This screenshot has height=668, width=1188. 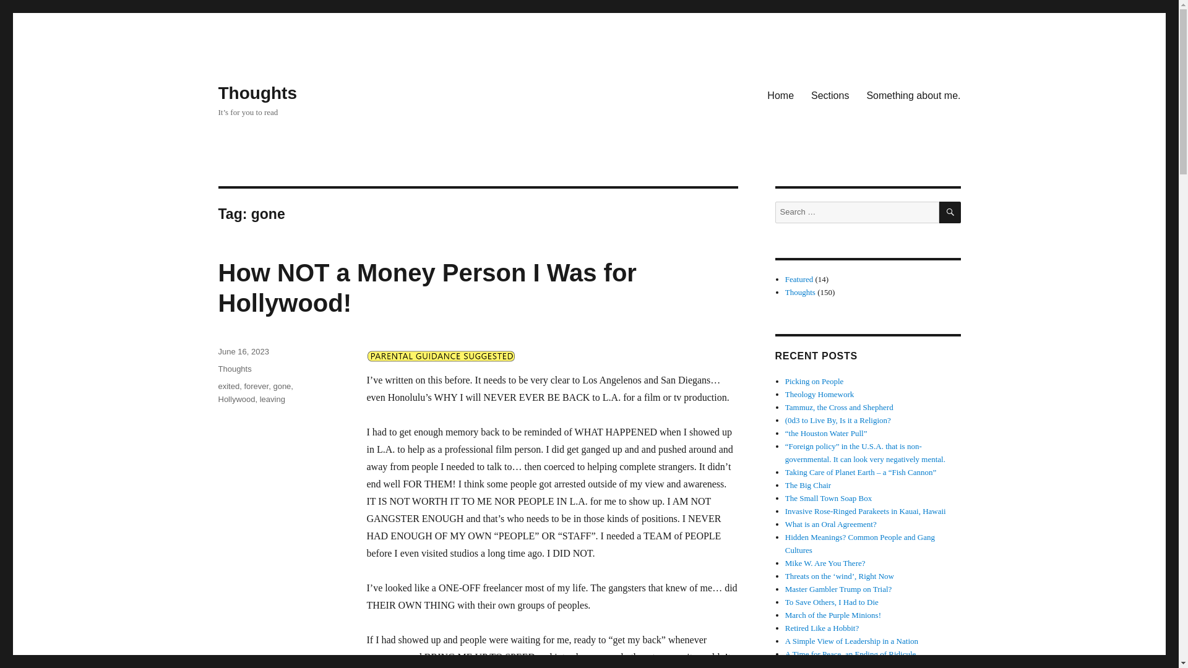 I want to click on gone, so click(x=282, y=386).